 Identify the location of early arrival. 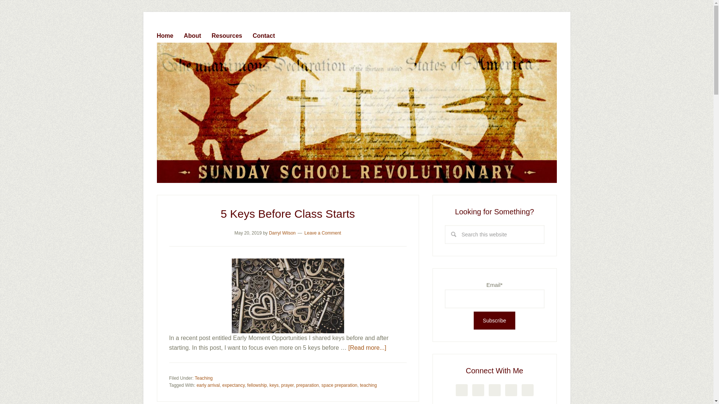
(208, 385).